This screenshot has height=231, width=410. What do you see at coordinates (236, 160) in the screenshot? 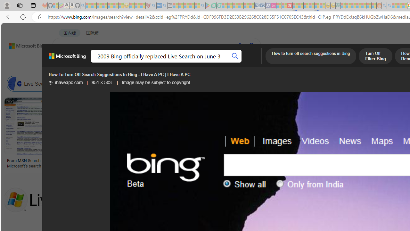
I see `Microsoft Live Logo` at bounding box center [236, 160].